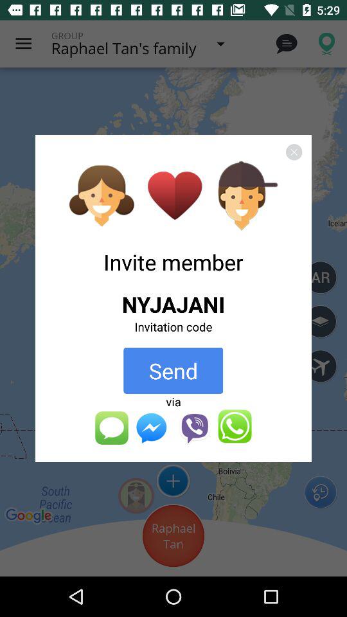 Image resolution: width=347 pixels, height=617 pixels. I want to click on send invite options, so click(173, 427).